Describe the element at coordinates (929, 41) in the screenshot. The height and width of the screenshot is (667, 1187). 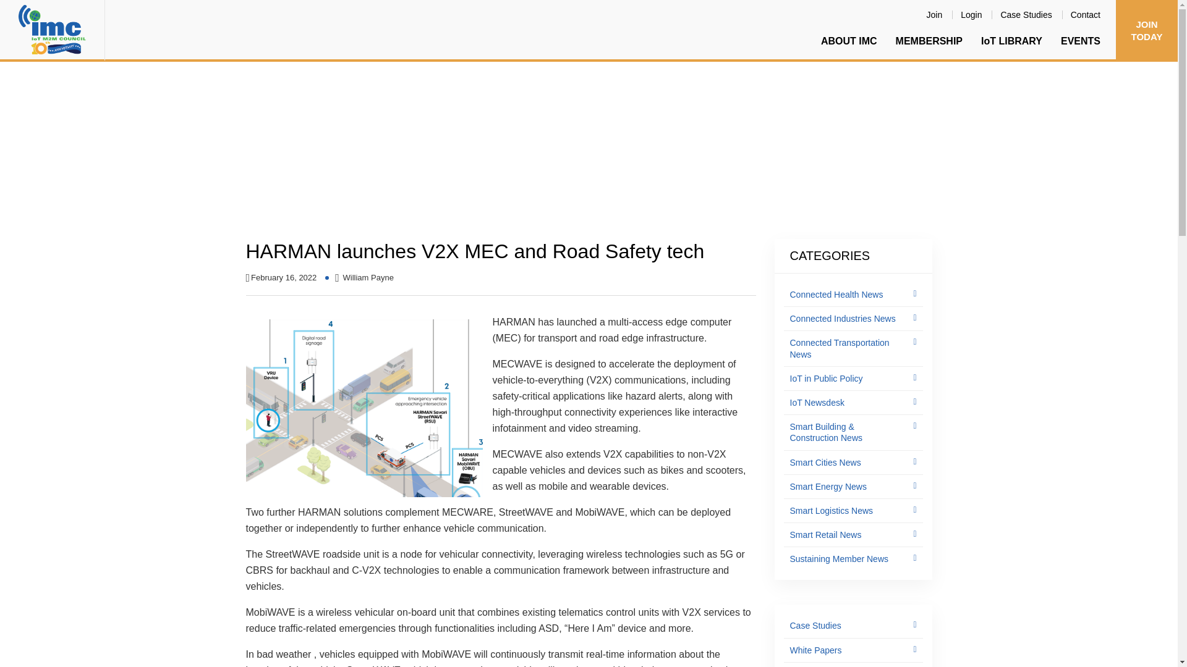
I see `MEMBERSHIP` at that location.